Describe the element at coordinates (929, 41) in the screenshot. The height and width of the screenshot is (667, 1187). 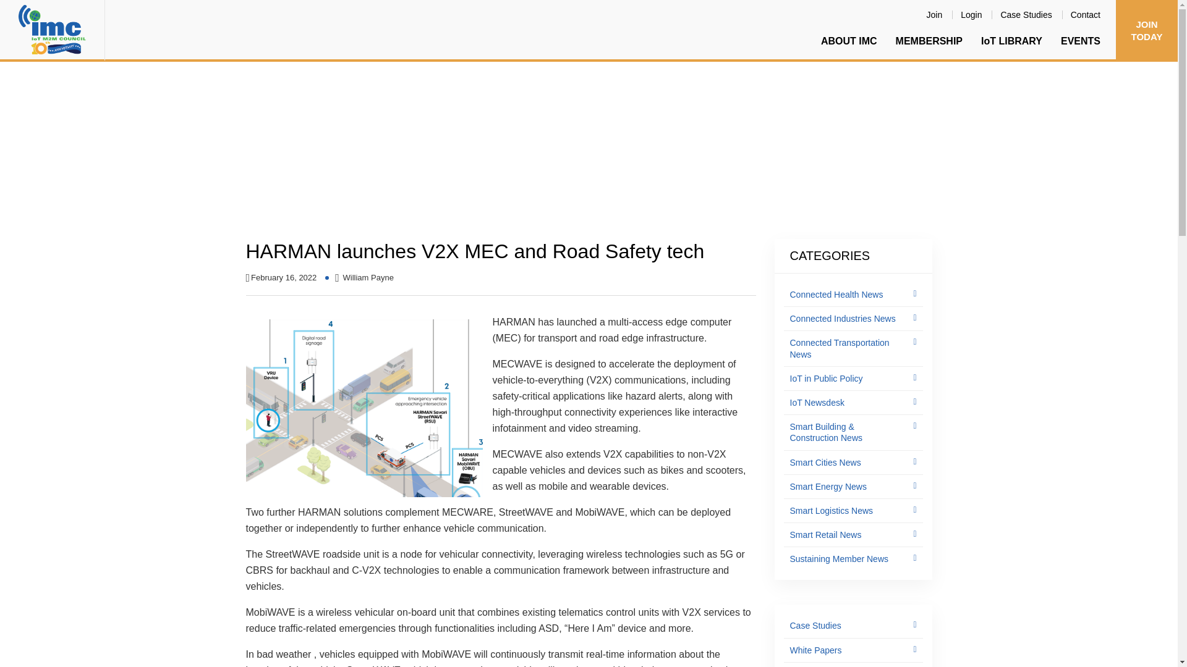
I see `MEMBERSHIP` at that location.